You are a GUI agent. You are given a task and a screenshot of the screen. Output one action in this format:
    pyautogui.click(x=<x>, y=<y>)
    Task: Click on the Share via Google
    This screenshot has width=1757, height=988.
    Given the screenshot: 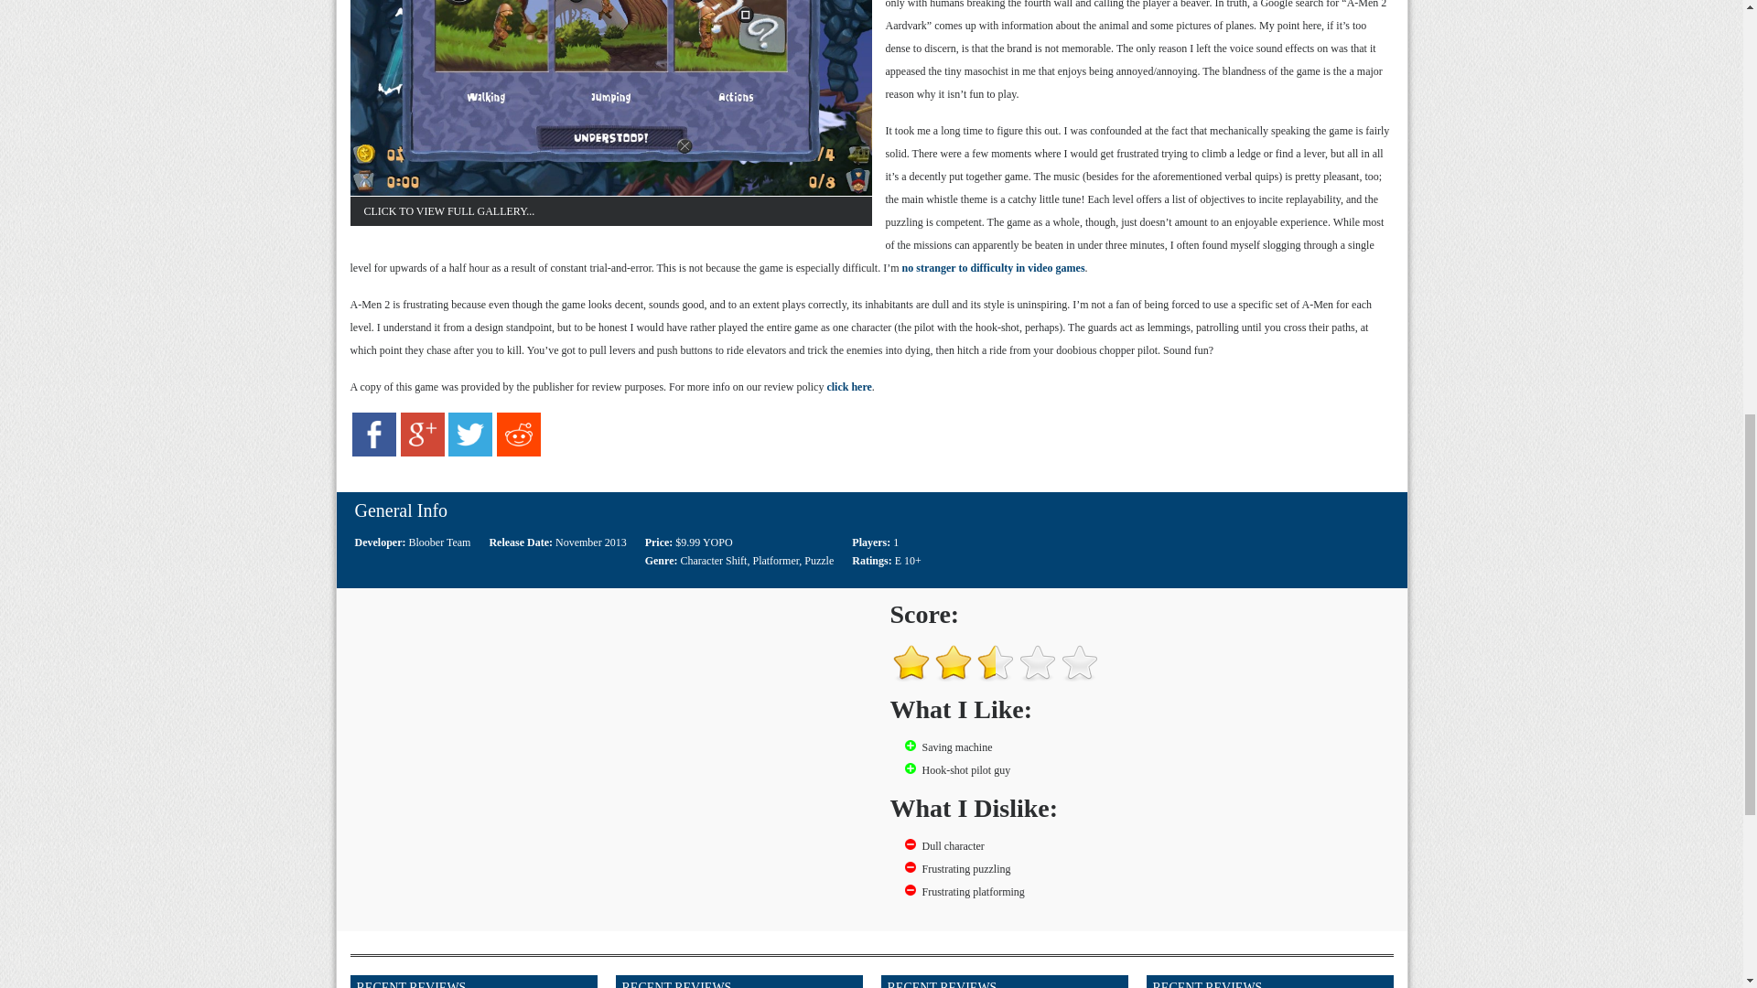 What is the action you would take?
    pyautogui.click(x=422, y=453)
    